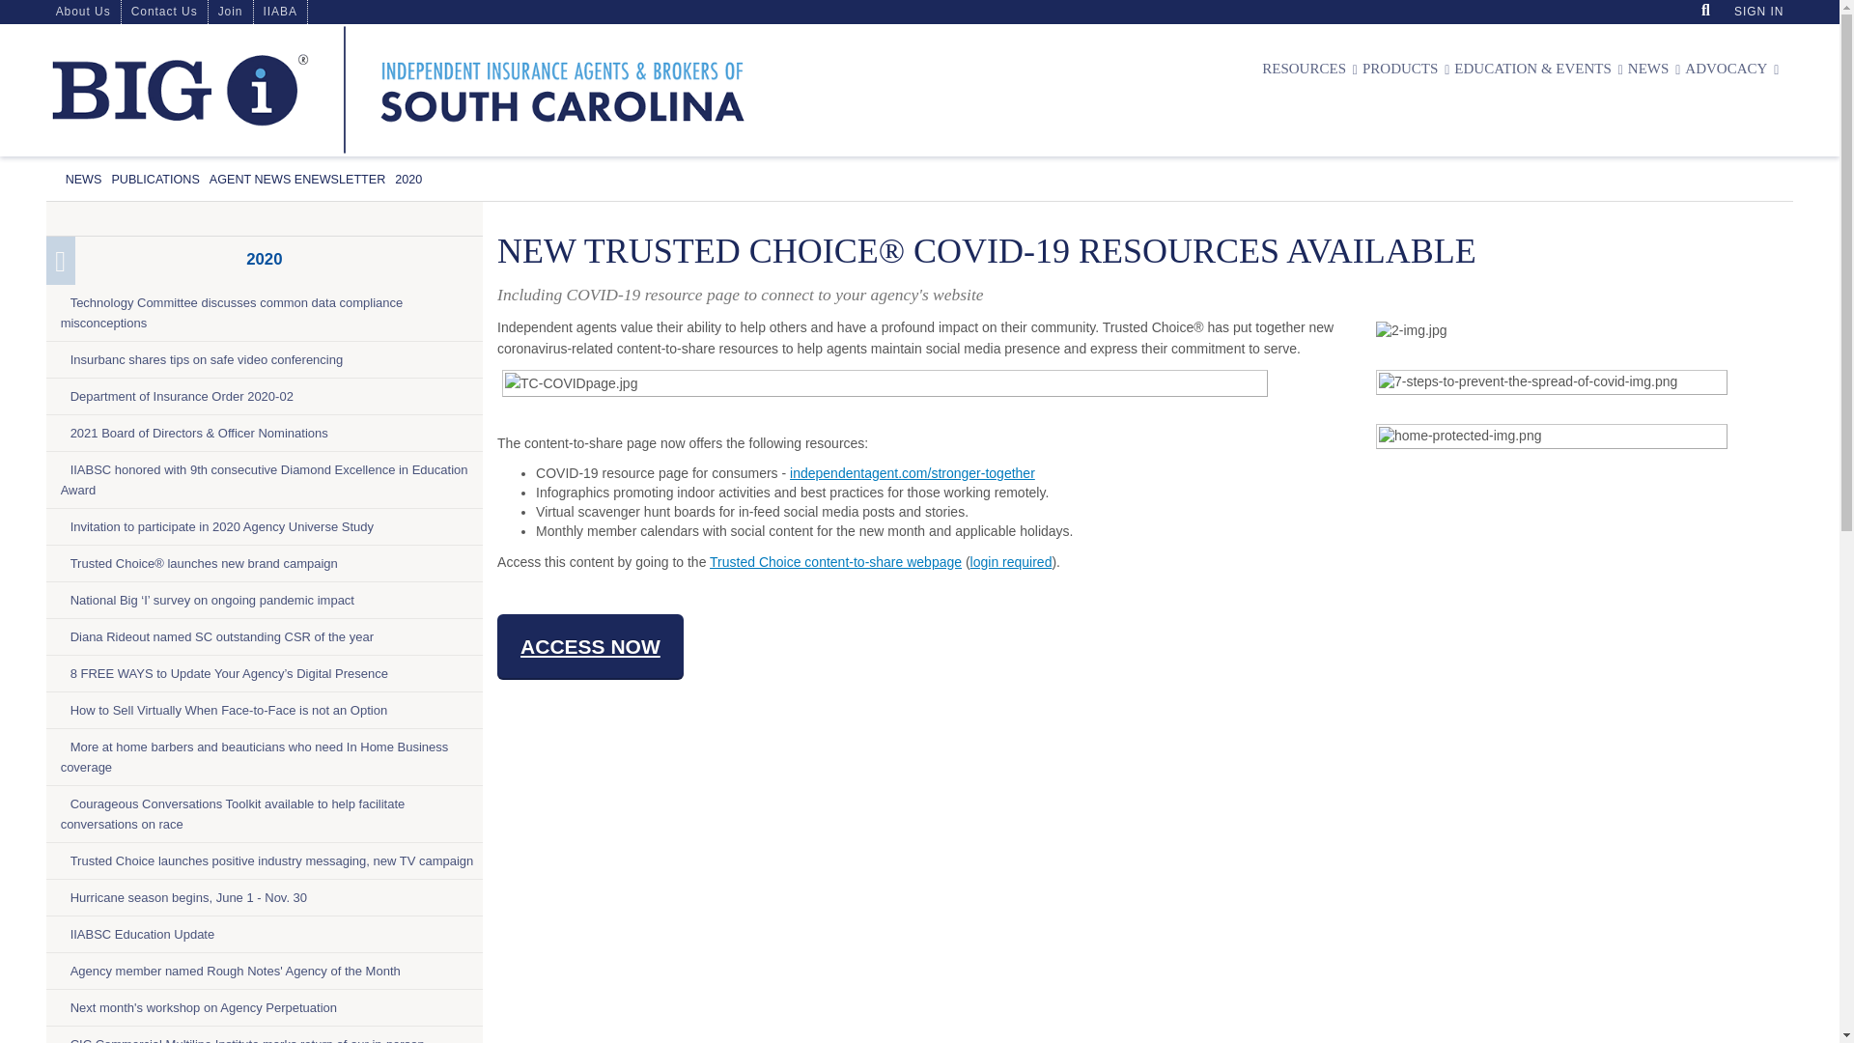 This screenshot has width=1854, height=1043. I want to click on About Us, so click(83, 12).